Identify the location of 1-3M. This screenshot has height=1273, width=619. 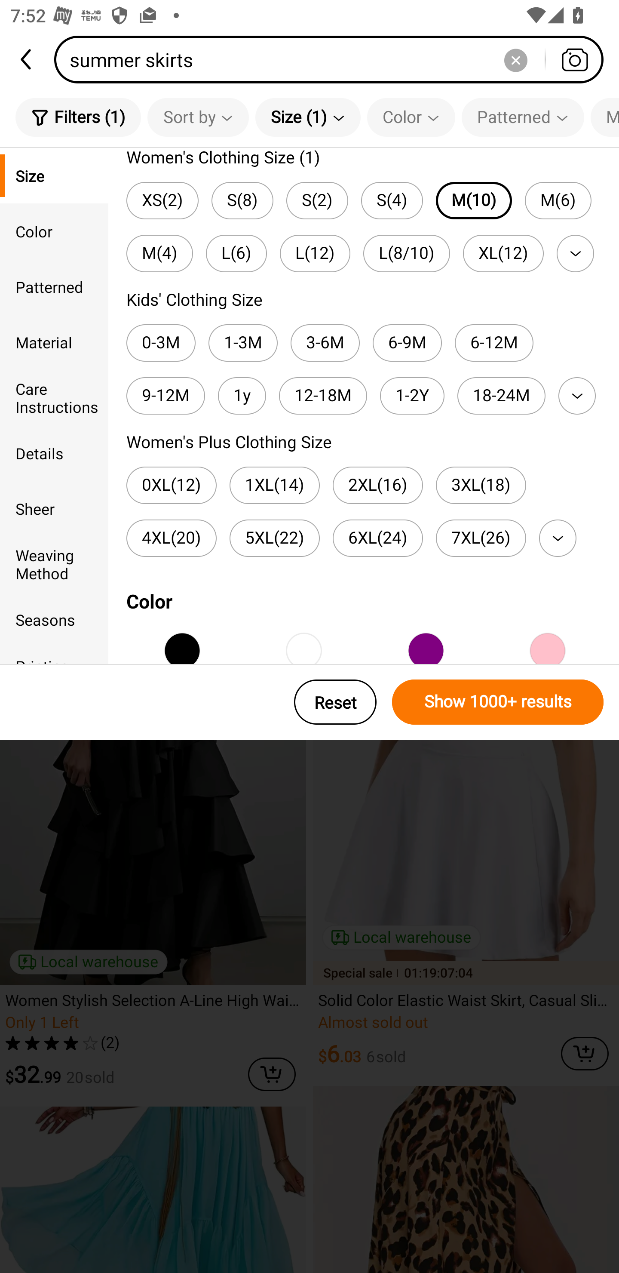
(243, 343).